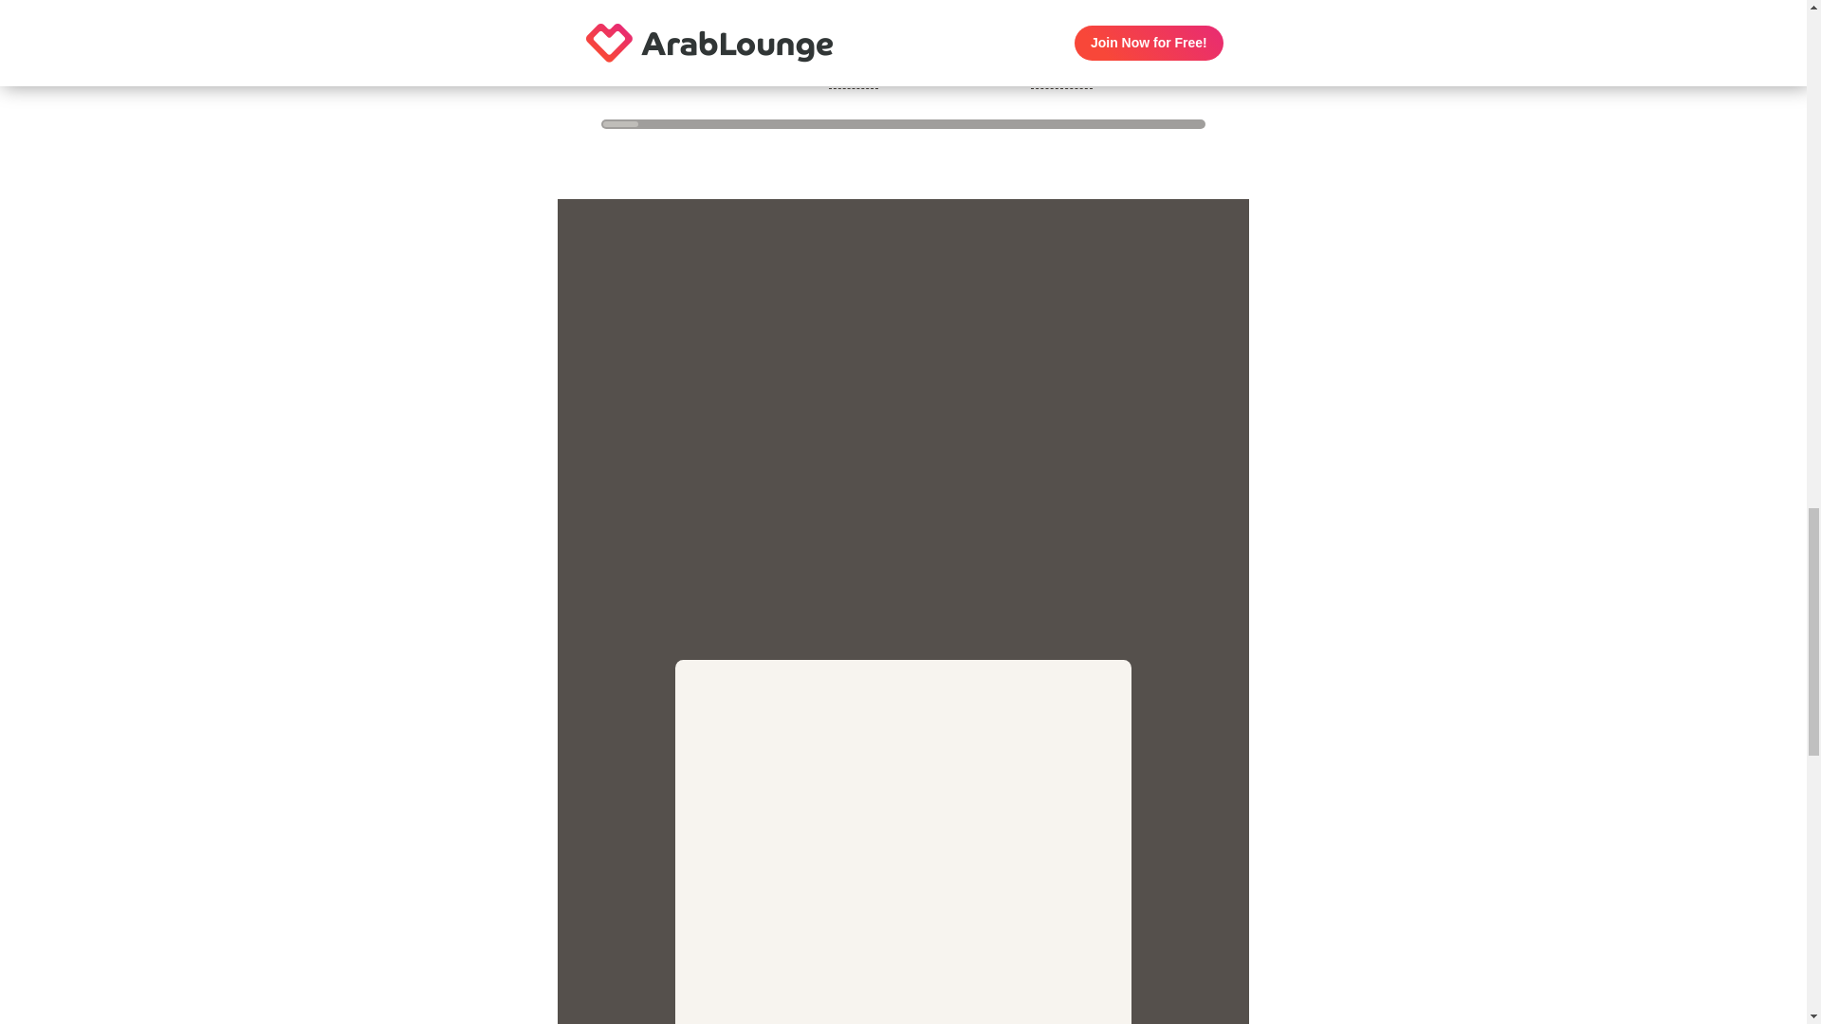  I want to click on Arab Dating, so click(1467, 80).